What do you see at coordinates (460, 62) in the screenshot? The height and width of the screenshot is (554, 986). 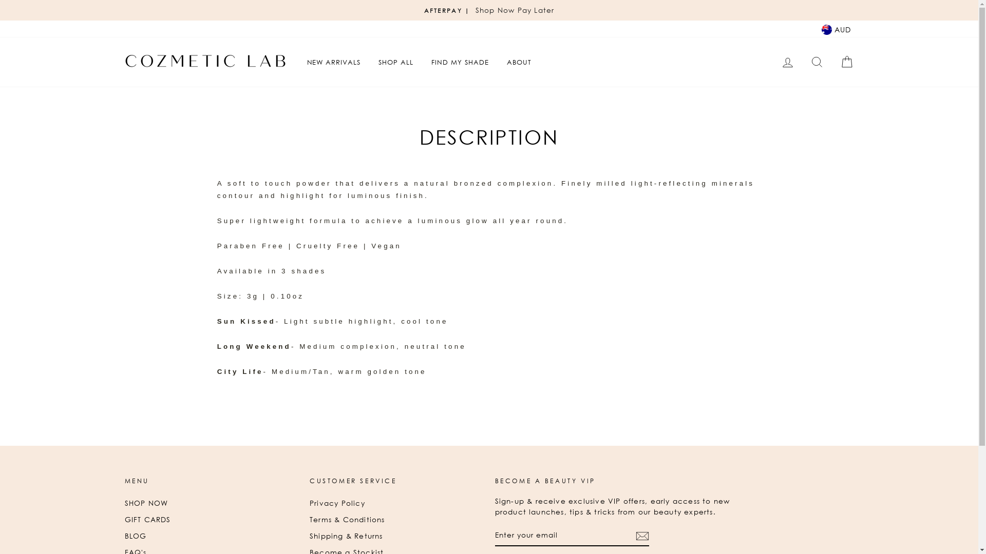 I see `FIND MY SHADE` at bounding box center [460, 62].